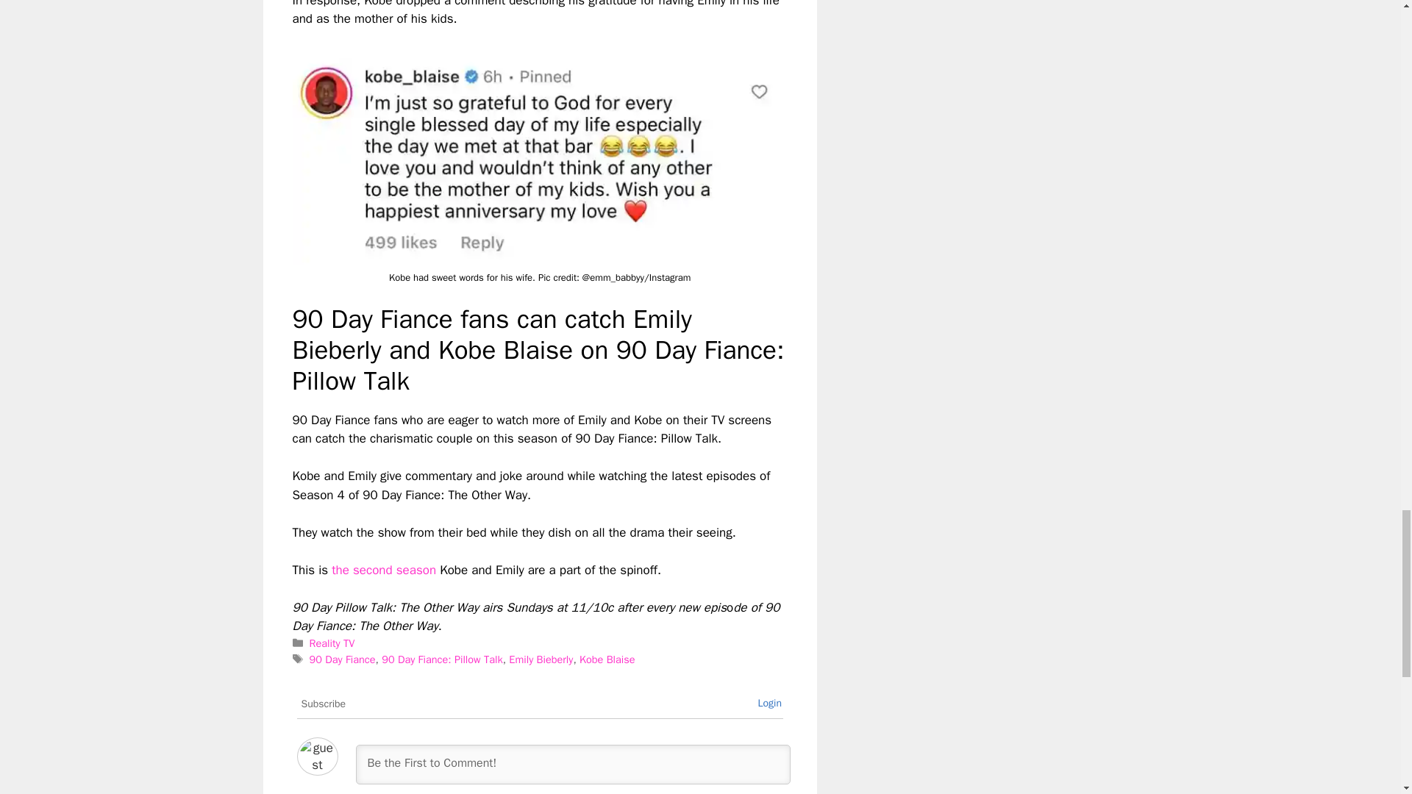 The height and width of the screenshot is (794, 1412). What do you see at coordinates (541, 659) in the screenshot?
I see `Emily Bieberly` at bounding box center [541, 659].